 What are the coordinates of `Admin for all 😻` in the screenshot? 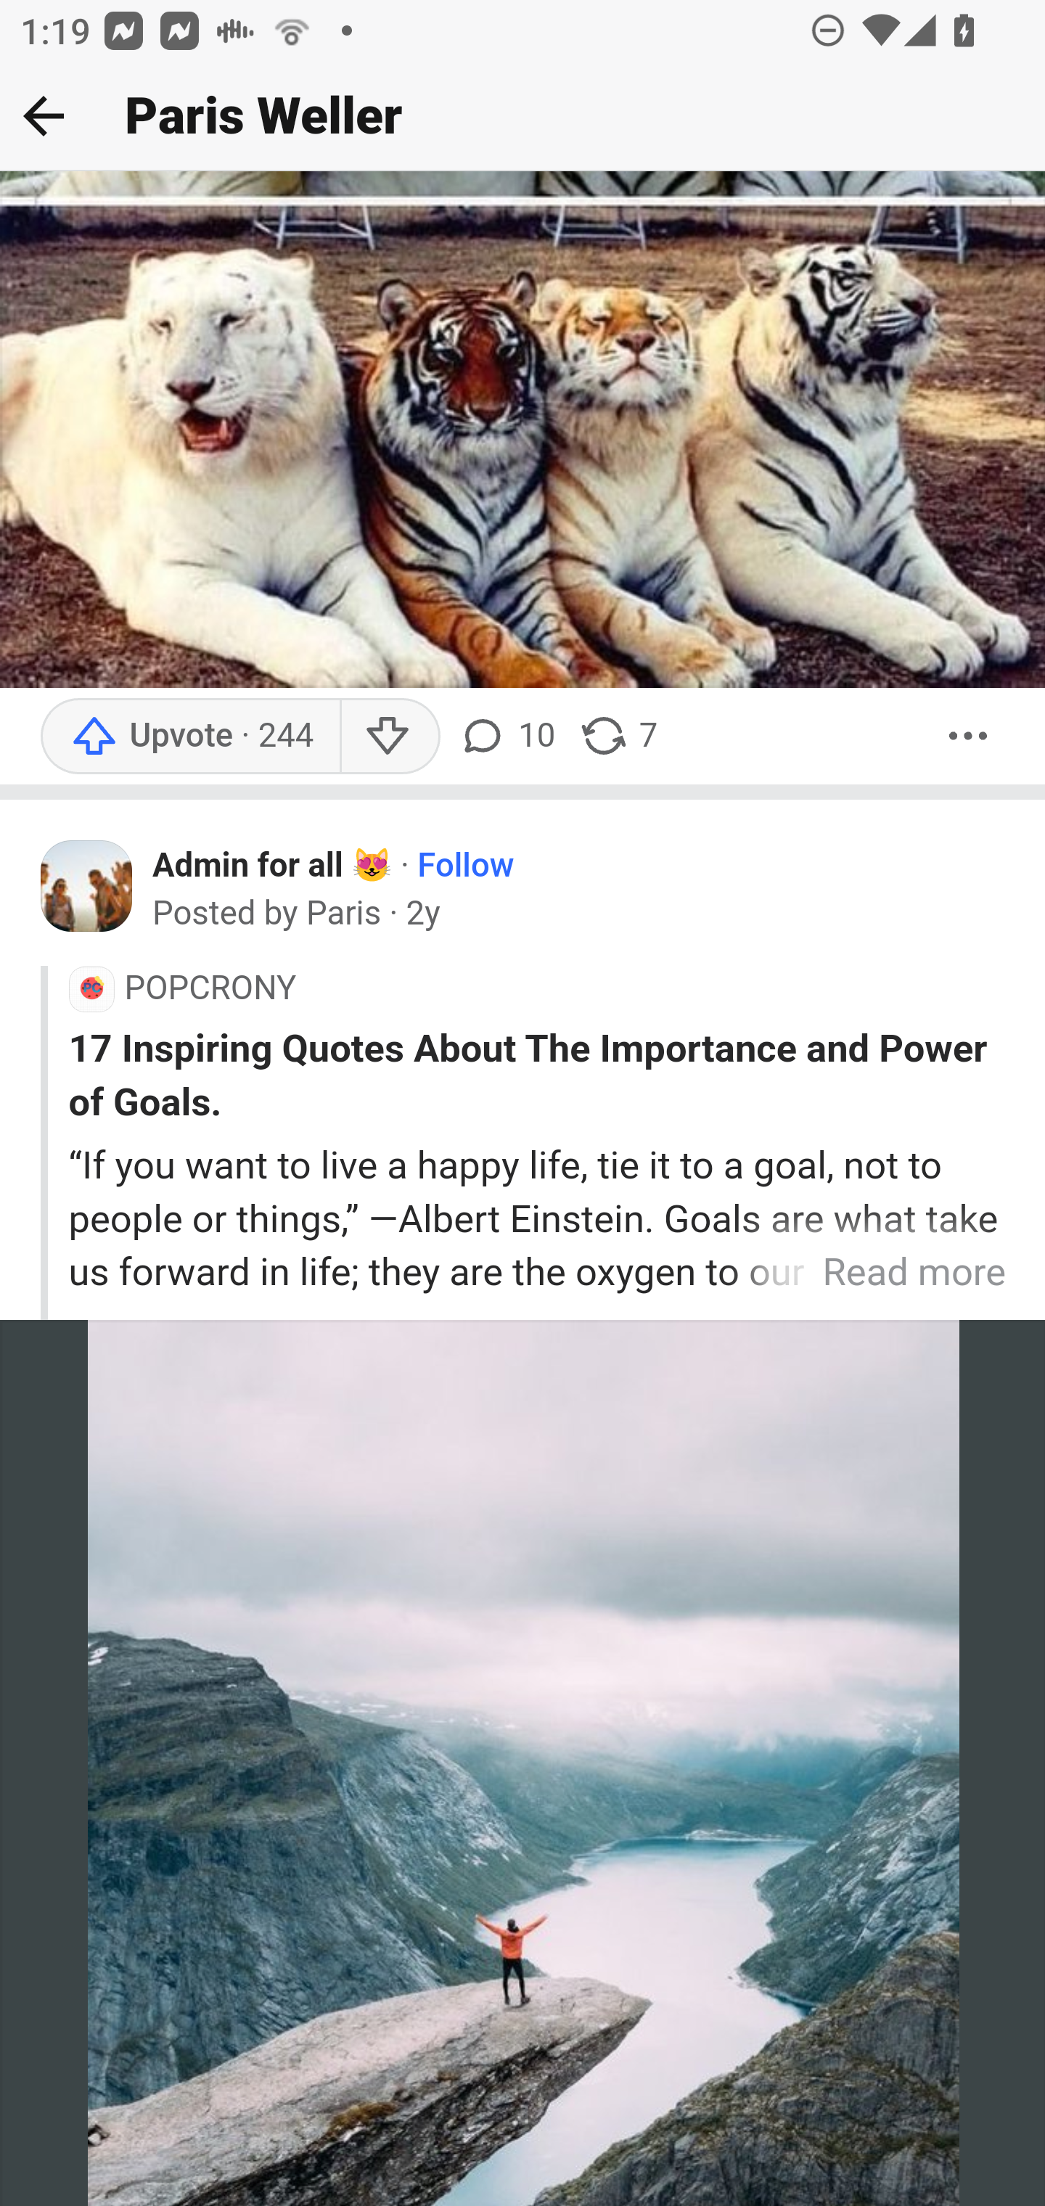 It's located at (273, 868).